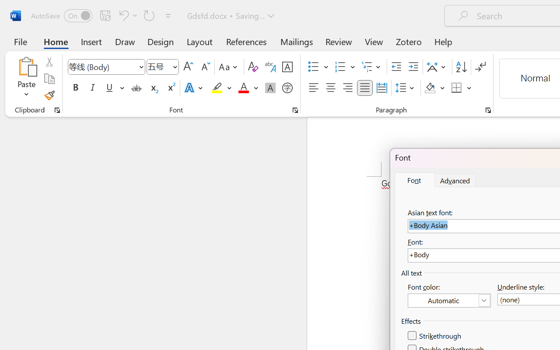 This screenshot has width=560, height=350. Describe the element at coordinates (331, 88) in the screenshot. I see `Center` at that location.